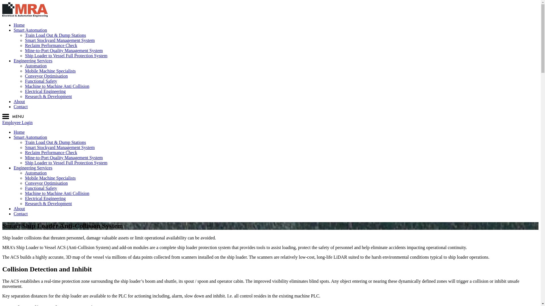 The width and height of the screenshot is (545, 306). What do you see at coordinates (47, 183) in the screenshot?
I see `Conveyor Optimisation` at bounding box center [47, 183].